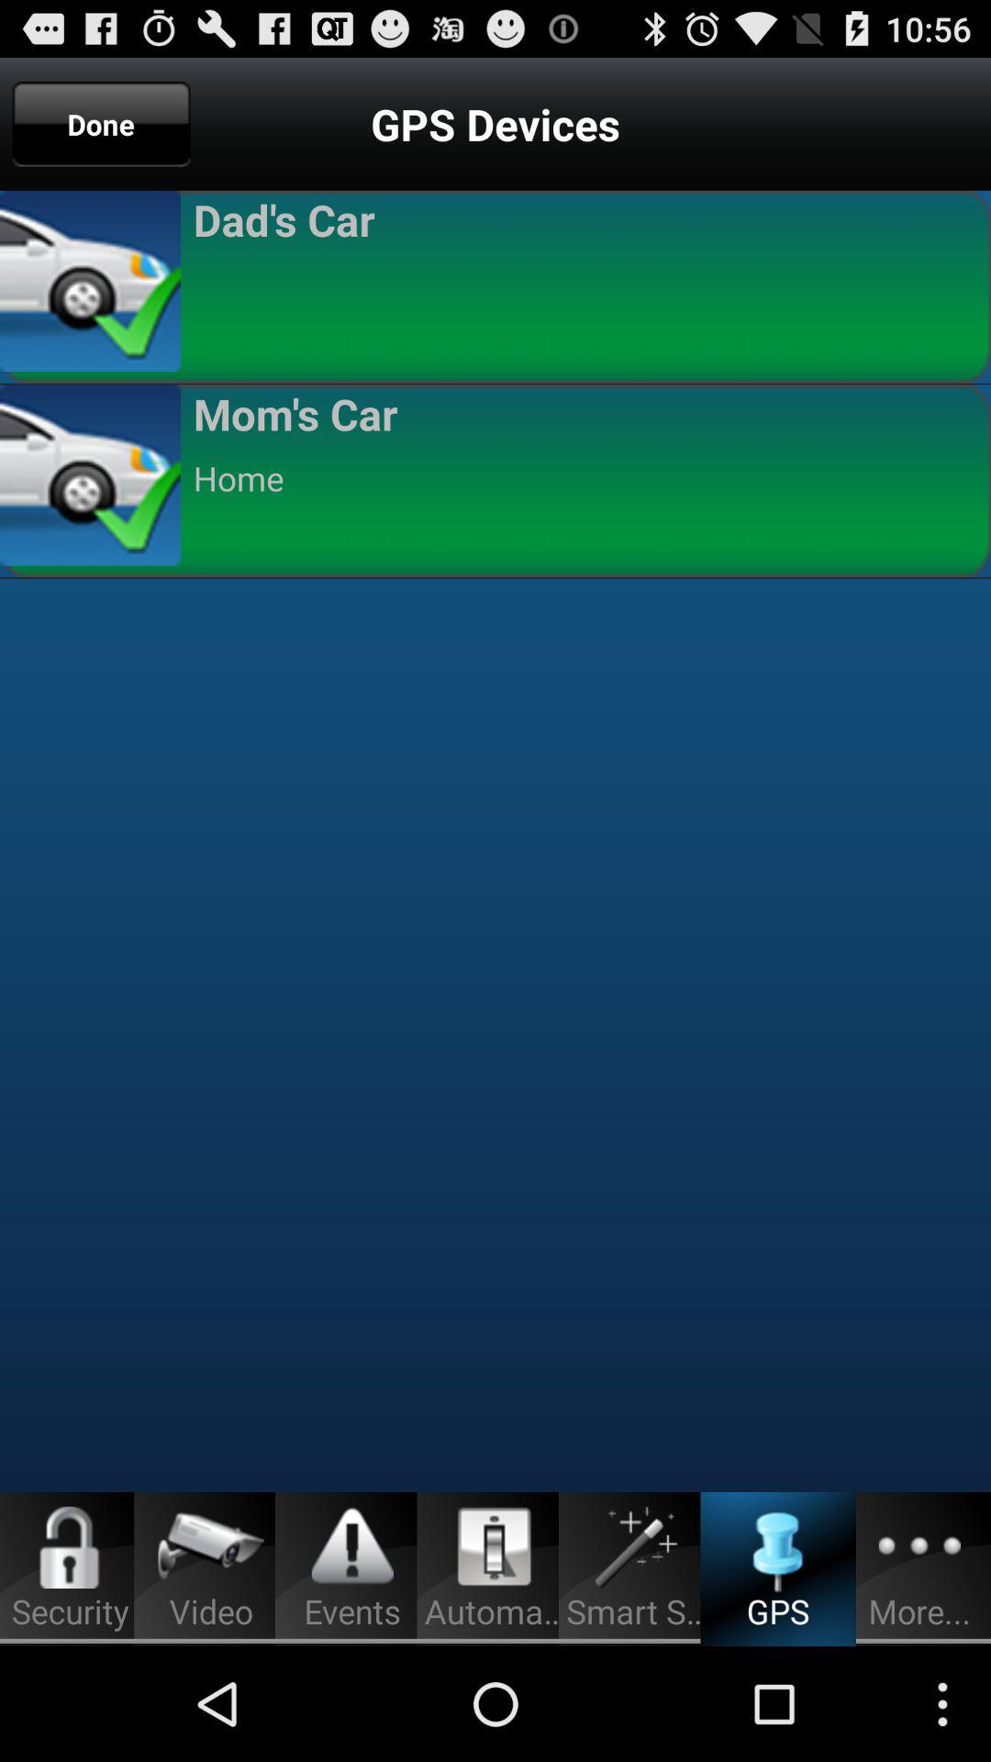 Image resolution: width=991 pixels, height=1762 pixels. Describe the element at coordinates (584, 478) in the screenshot. I see `flip until home` at that location.